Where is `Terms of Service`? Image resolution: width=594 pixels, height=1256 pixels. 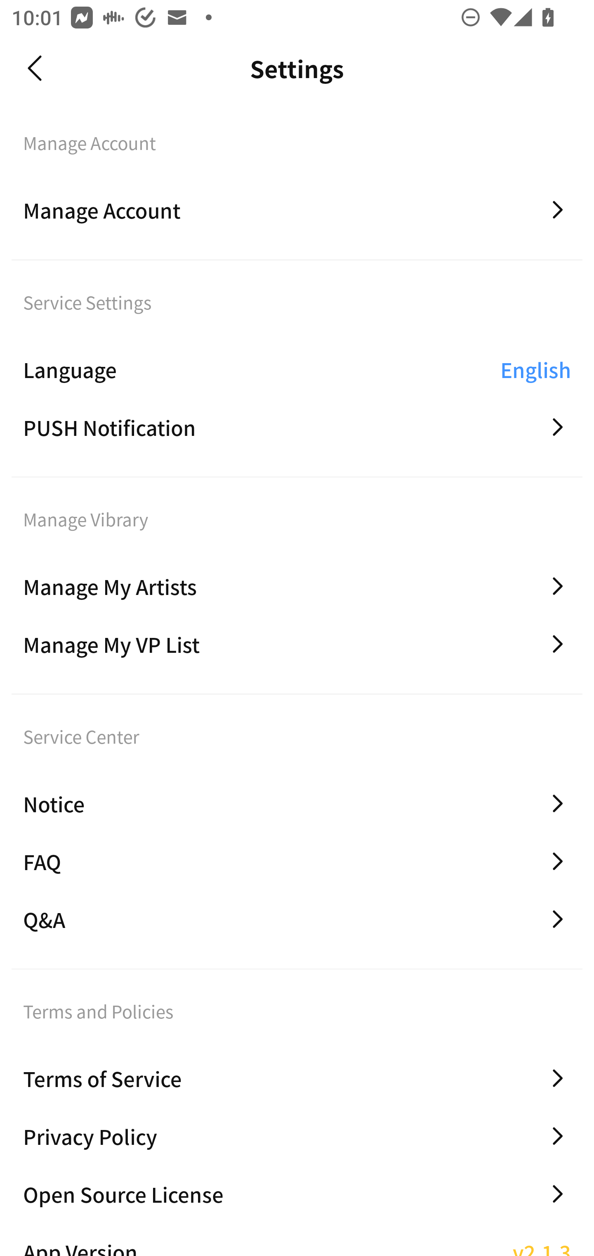 Terms of Service is located at coordinates (297, 1078).